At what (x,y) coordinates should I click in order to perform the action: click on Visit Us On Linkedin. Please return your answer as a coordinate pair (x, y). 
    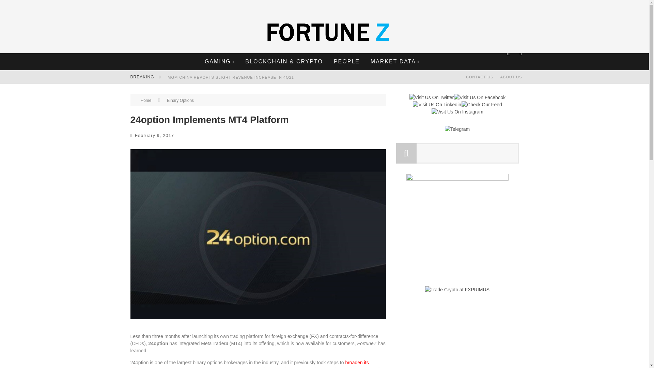
    Looking at the image, I should click on (437, 105).